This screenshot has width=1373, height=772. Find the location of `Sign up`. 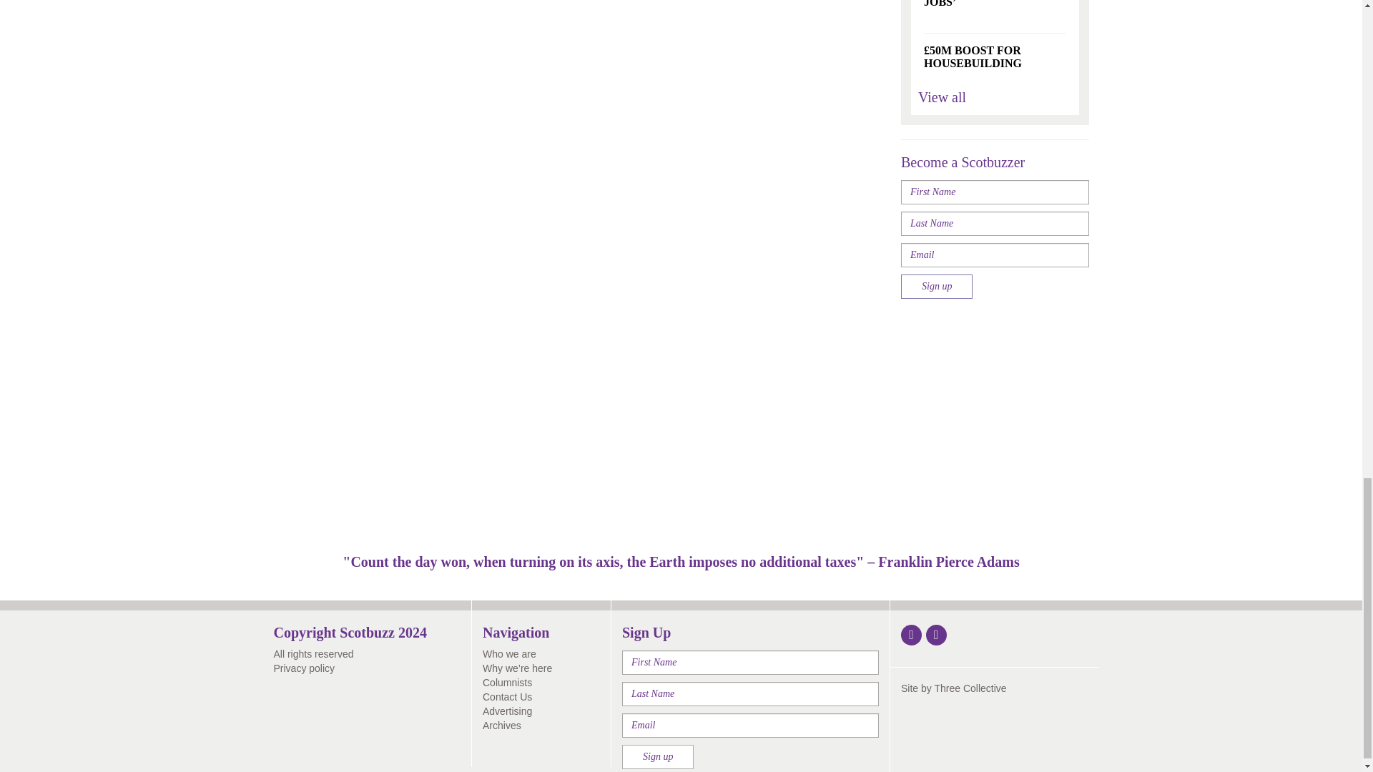

Sign up is located at coordinates (657, 756).